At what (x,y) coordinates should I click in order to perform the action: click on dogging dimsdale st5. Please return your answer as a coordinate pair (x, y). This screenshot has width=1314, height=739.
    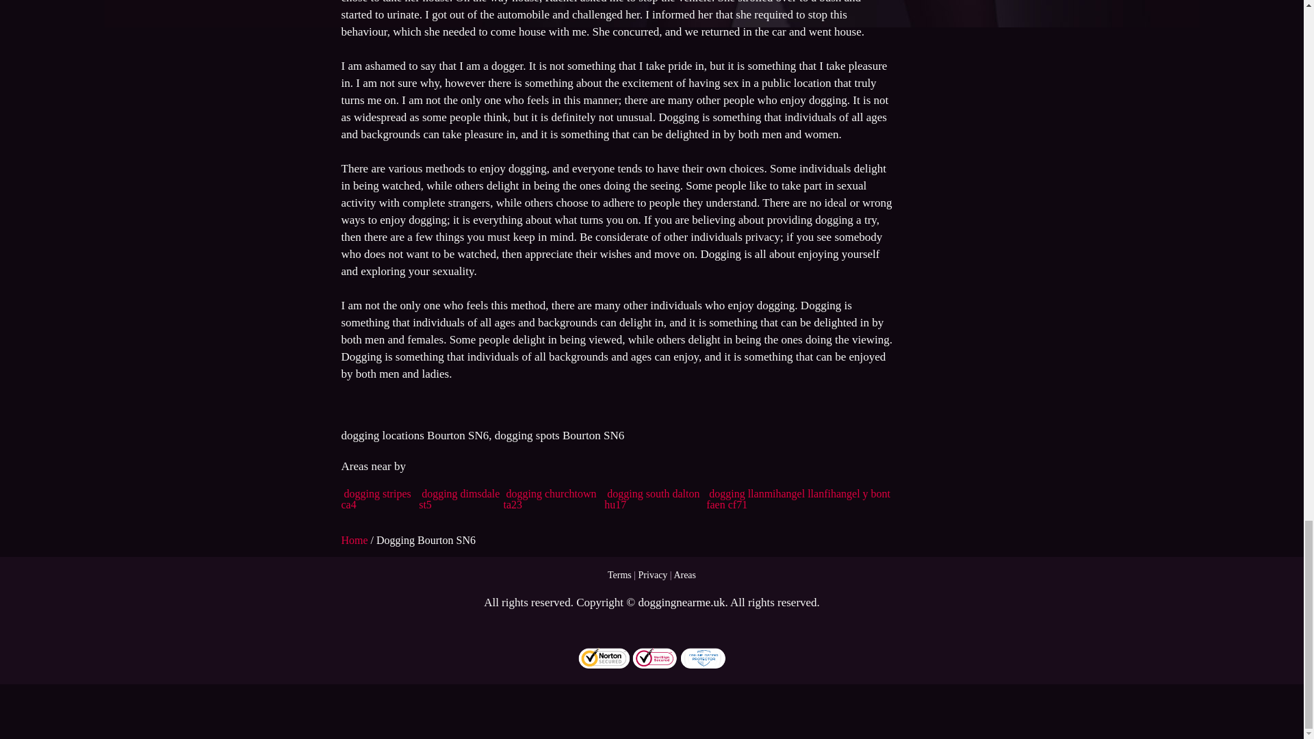
    Looking at the image, I should click on (459, 499).